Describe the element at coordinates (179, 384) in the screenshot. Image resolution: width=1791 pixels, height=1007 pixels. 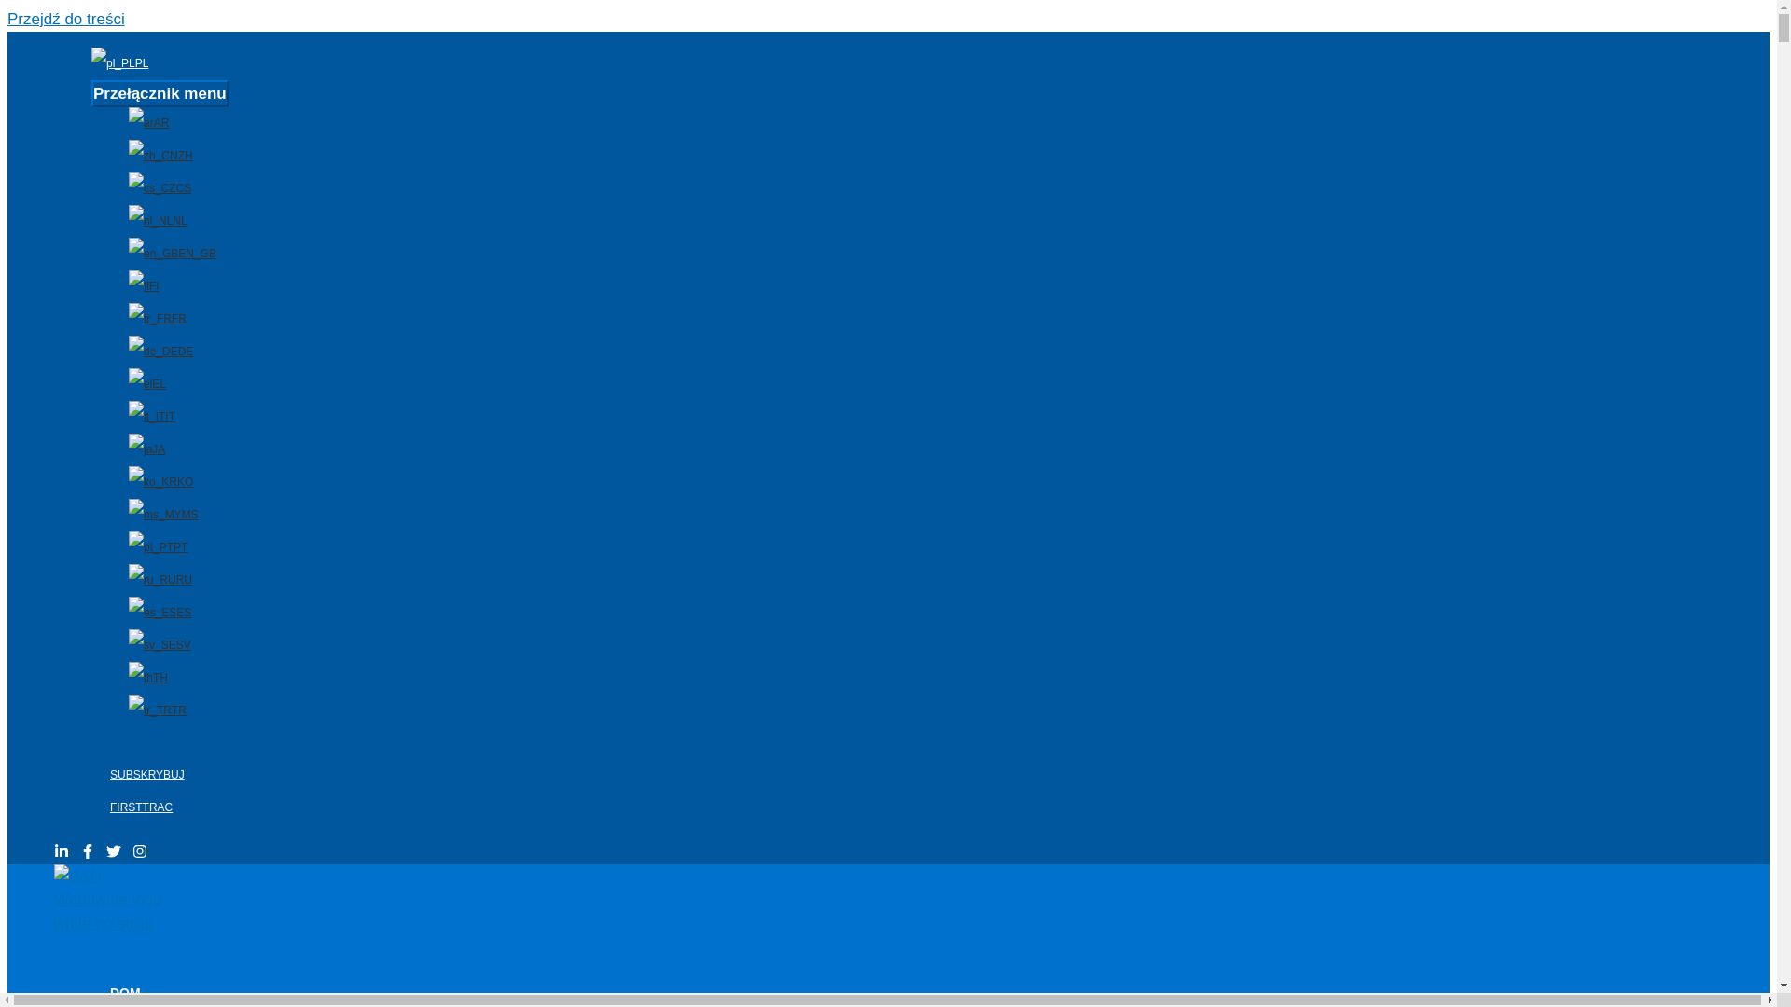
I see `EL` at that location.